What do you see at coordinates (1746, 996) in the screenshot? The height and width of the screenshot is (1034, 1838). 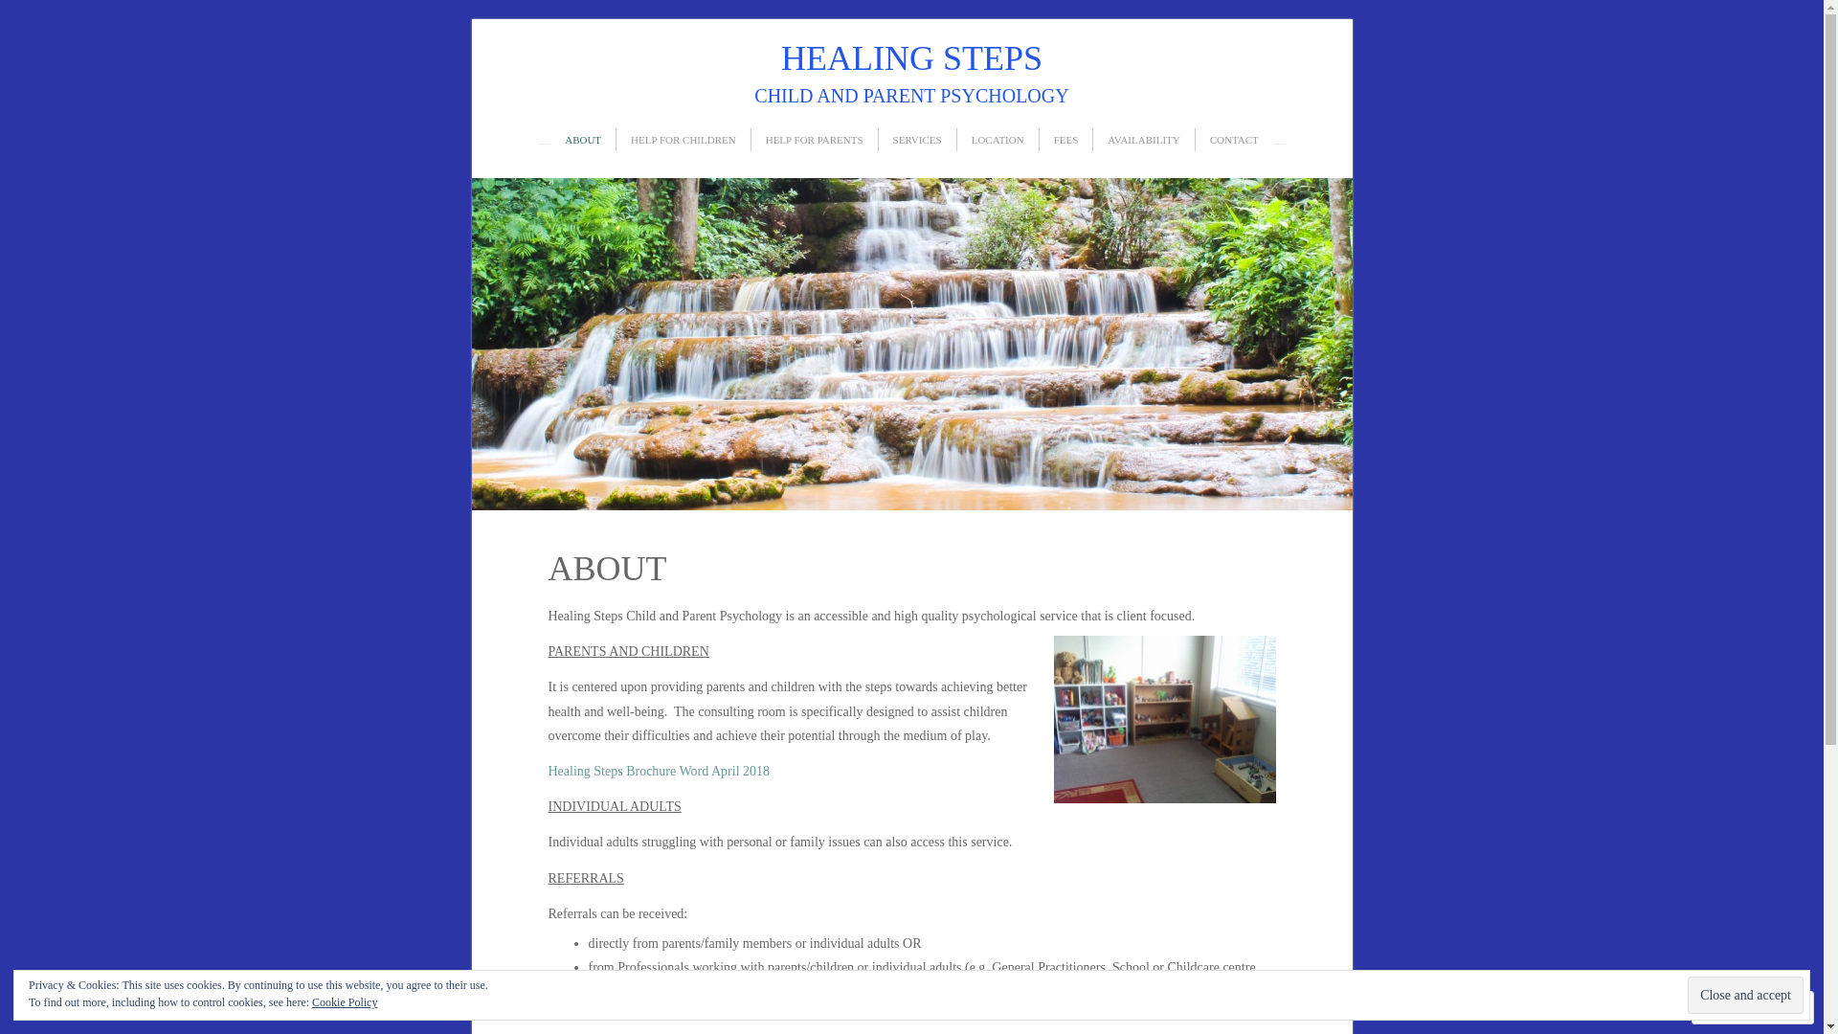 I see `Close and accept` at bounding box center [1746, 996].